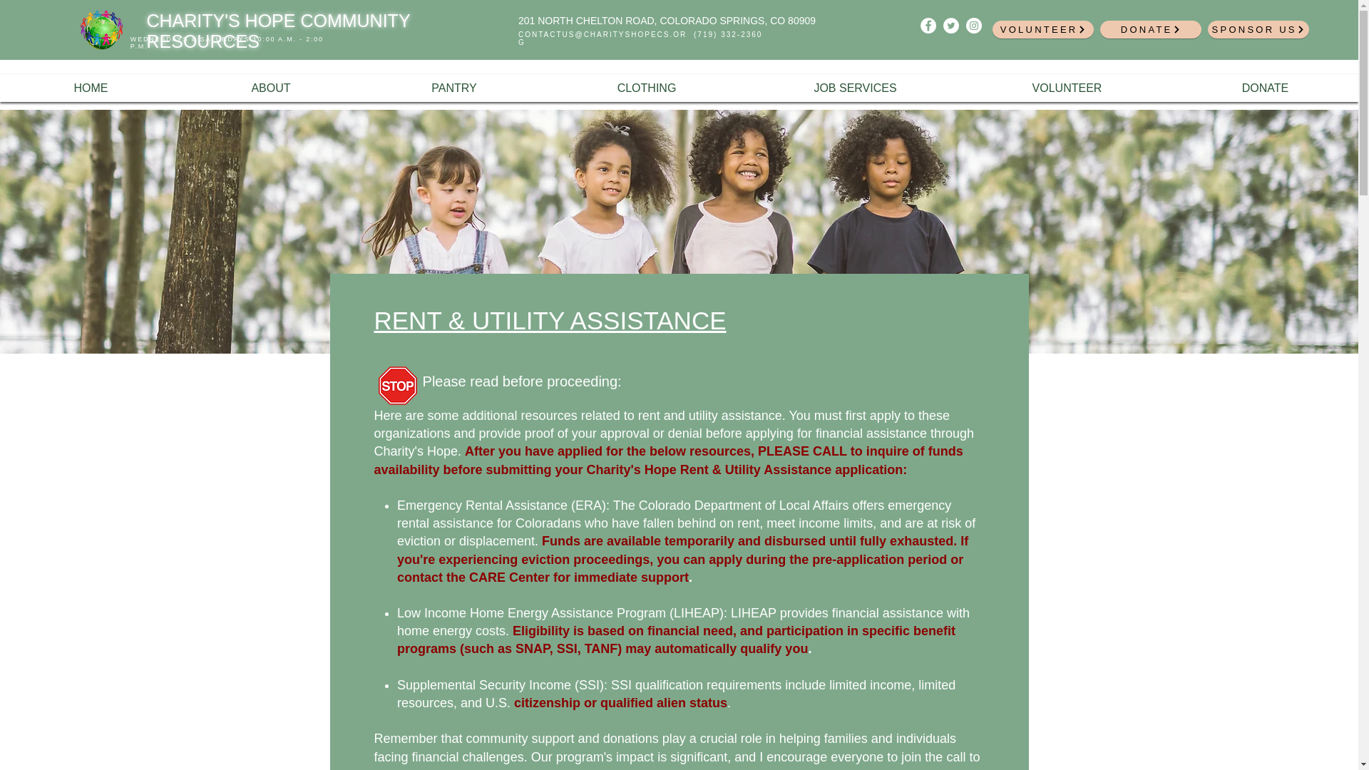 This screenshot has width=1369, height=770. Describe the element at coordinates (1067, 88) in the screenshot. I see `VOLUNTEER` at that location.